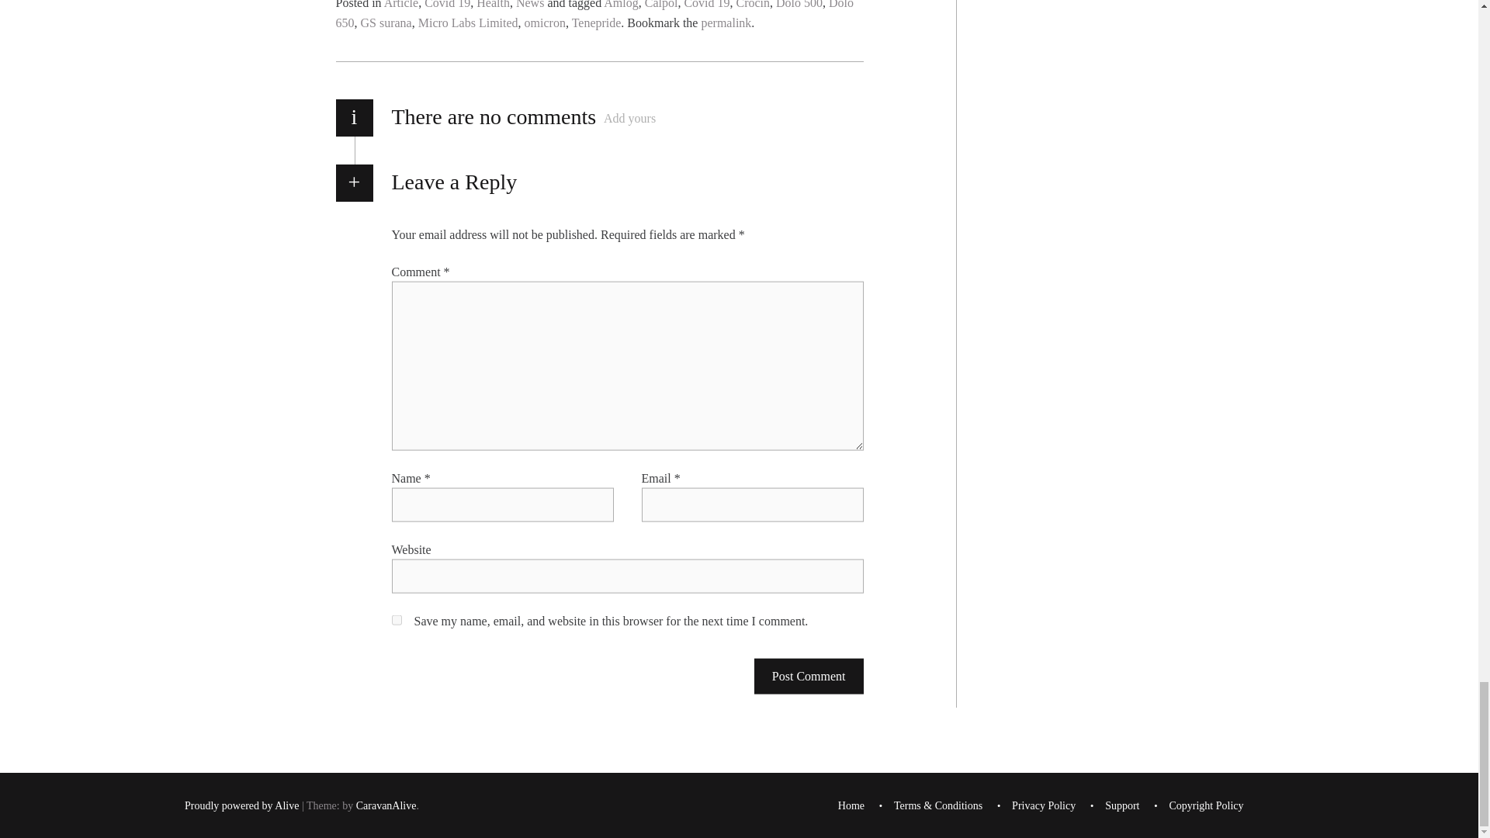 The height and width of the screenshot is (838, 1490). I want to click on Covid 19, so click(447, 5).